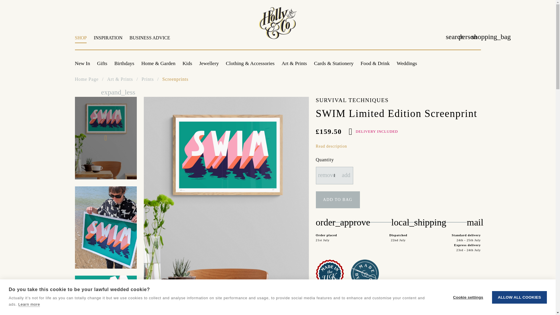 The image size is (560, 315). Describe the element at coordinates (108, 41) in the screenshot. I see `INSPIRATION` at that location.